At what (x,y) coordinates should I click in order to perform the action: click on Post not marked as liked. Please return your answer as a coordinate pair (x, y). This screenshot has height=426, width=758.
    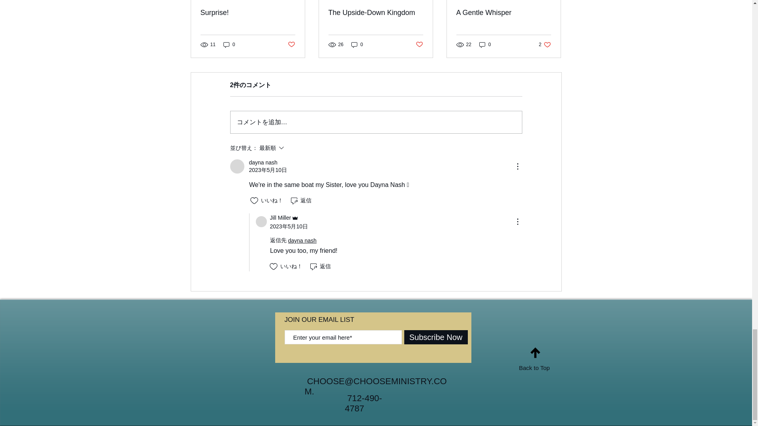
    Looking at the image, I should click on (545, 45).